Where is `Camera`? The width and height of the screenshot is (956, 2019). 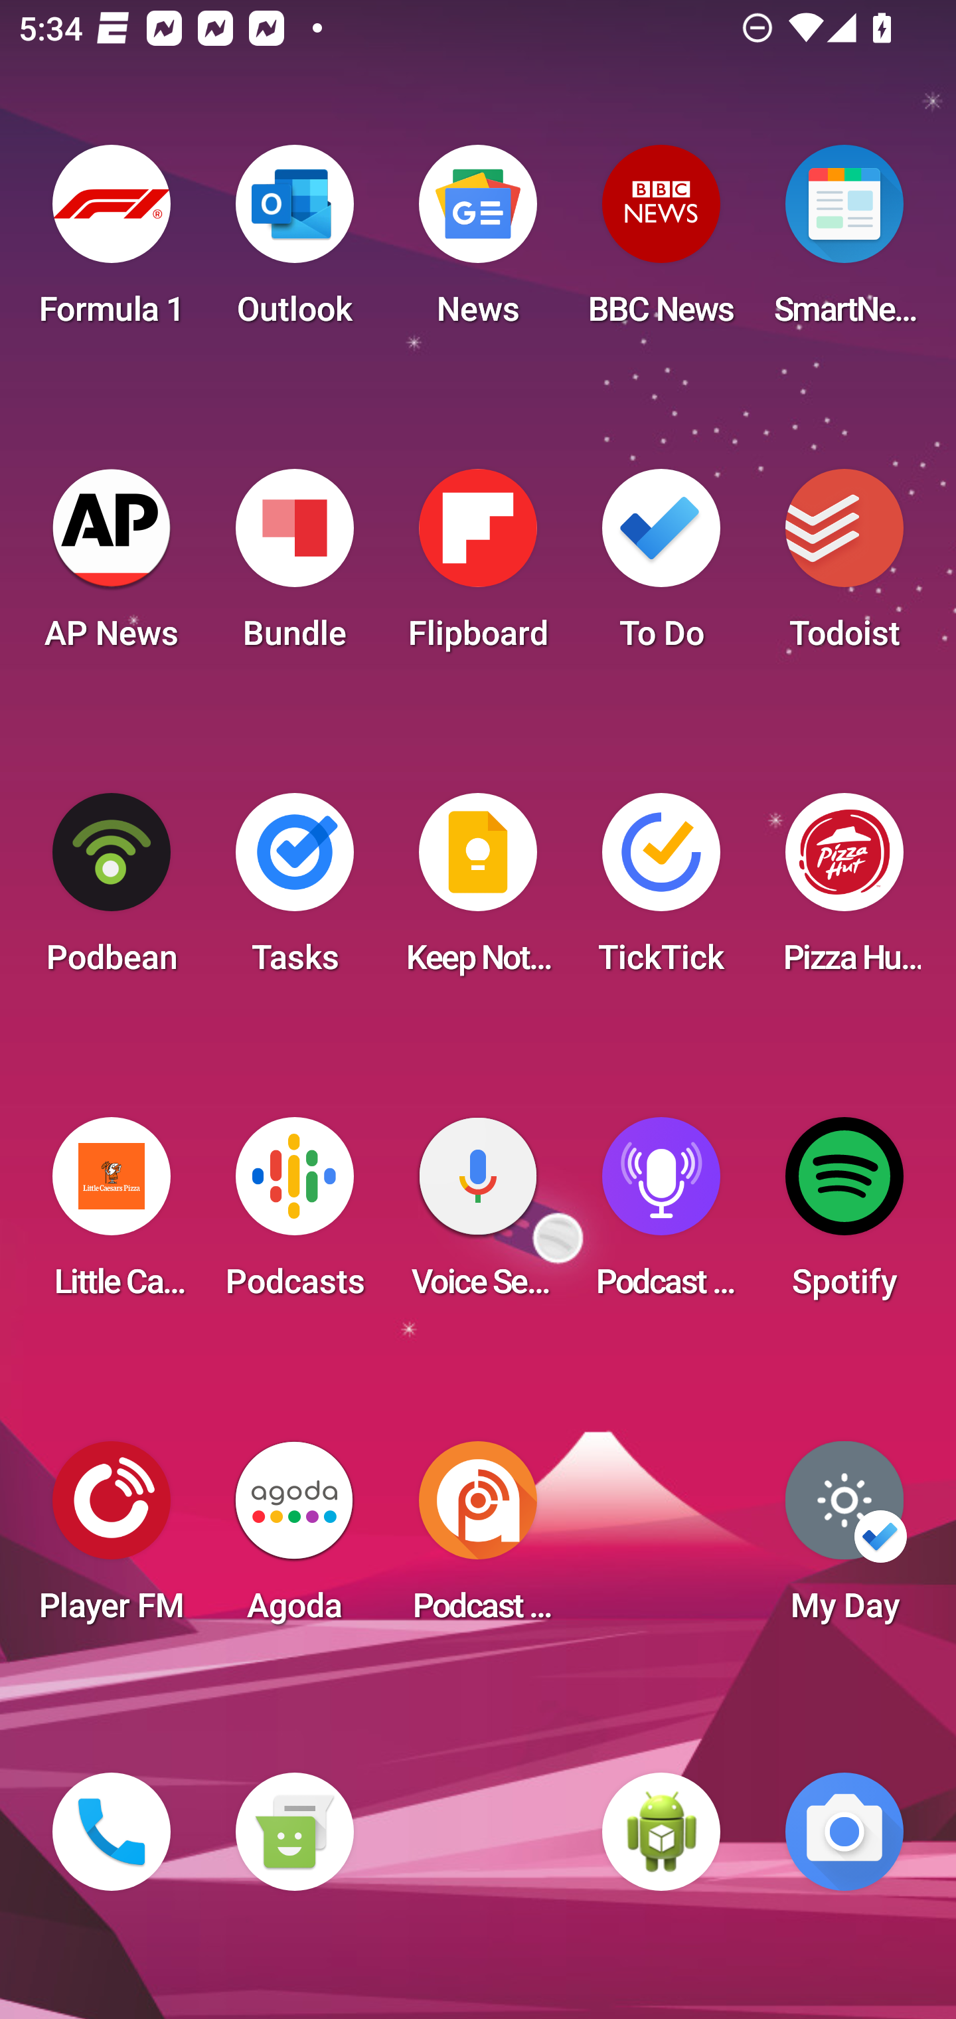
Camera is located at coordinates (844, 1832).